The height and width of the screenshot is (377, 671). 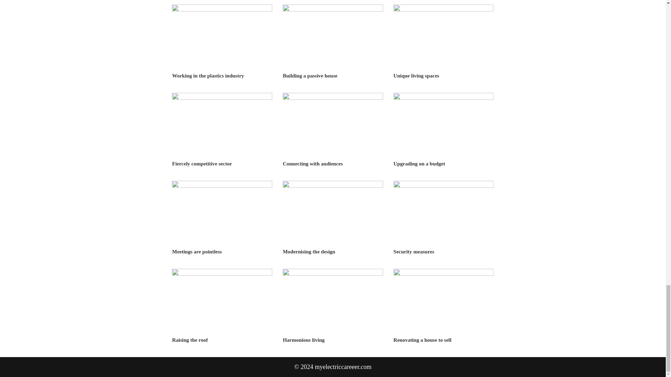 I want to click on Building a passive house, so click(x=310, y=75).